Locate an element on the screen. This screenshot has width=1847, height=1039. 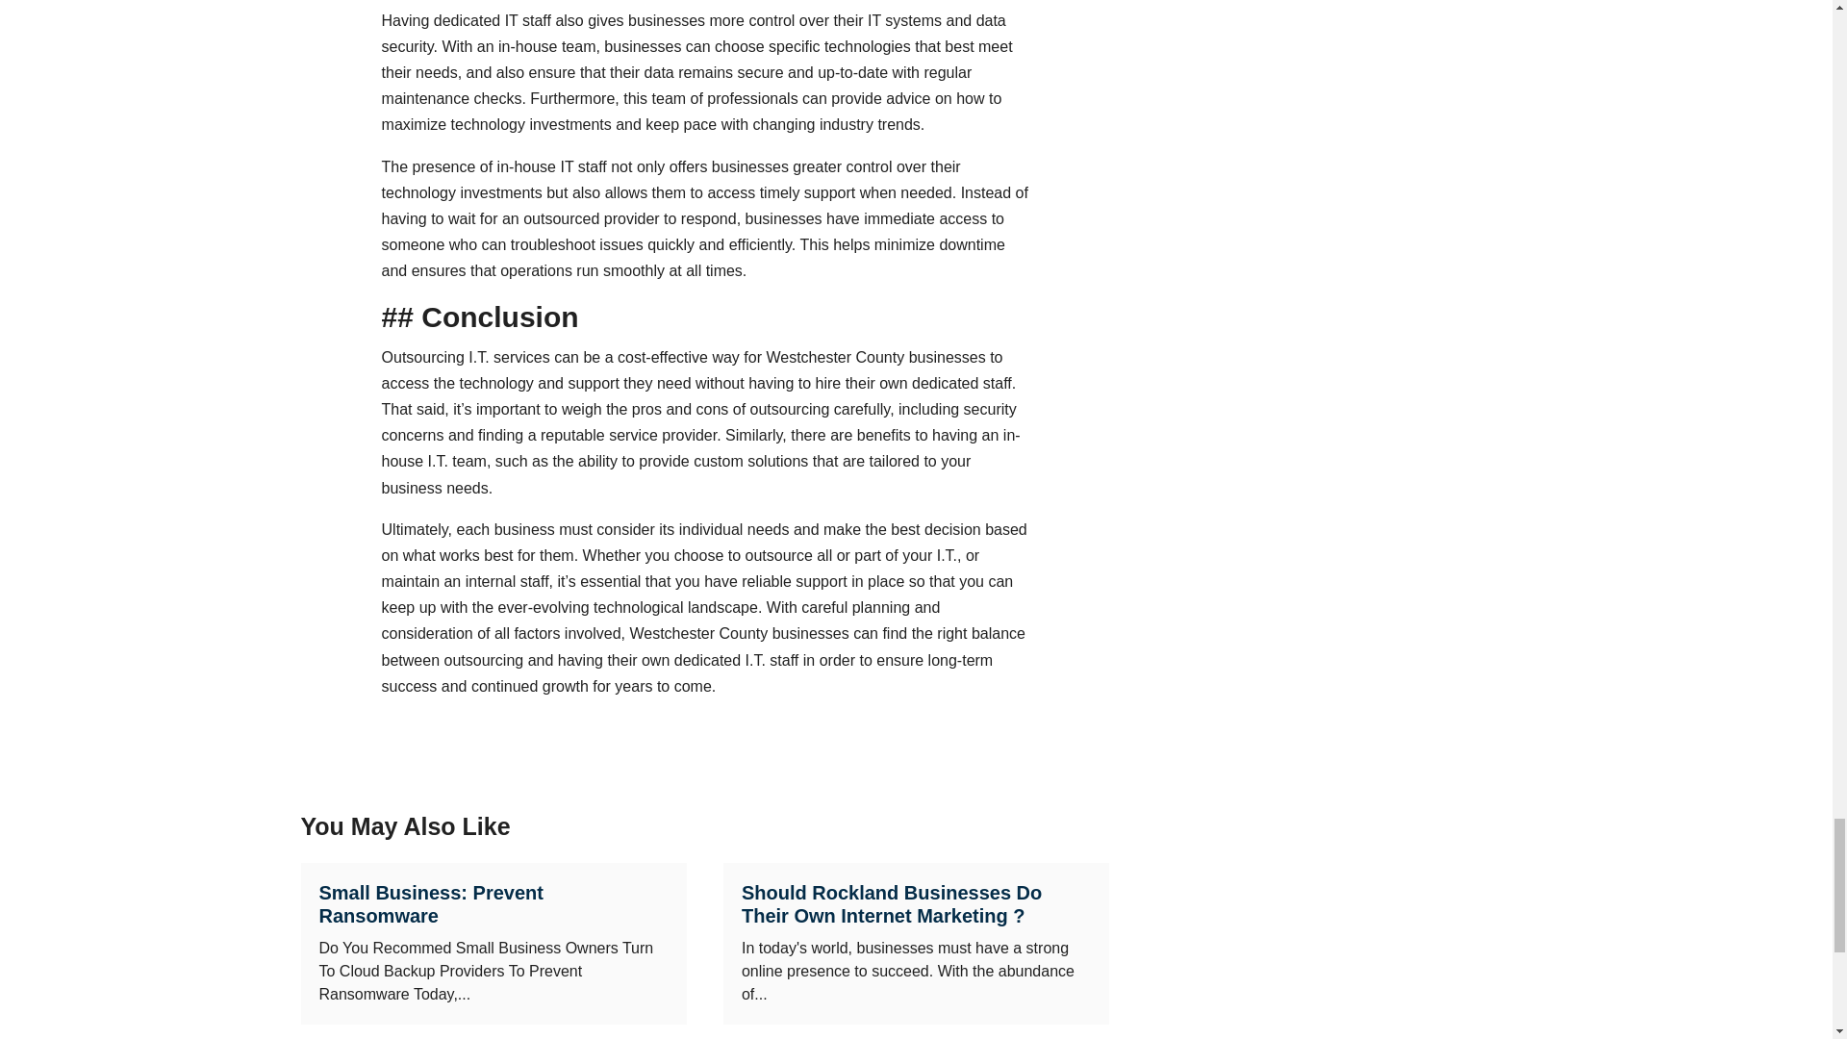
Small Business: Prevent Ransomware is located at coordinates (431, 904).